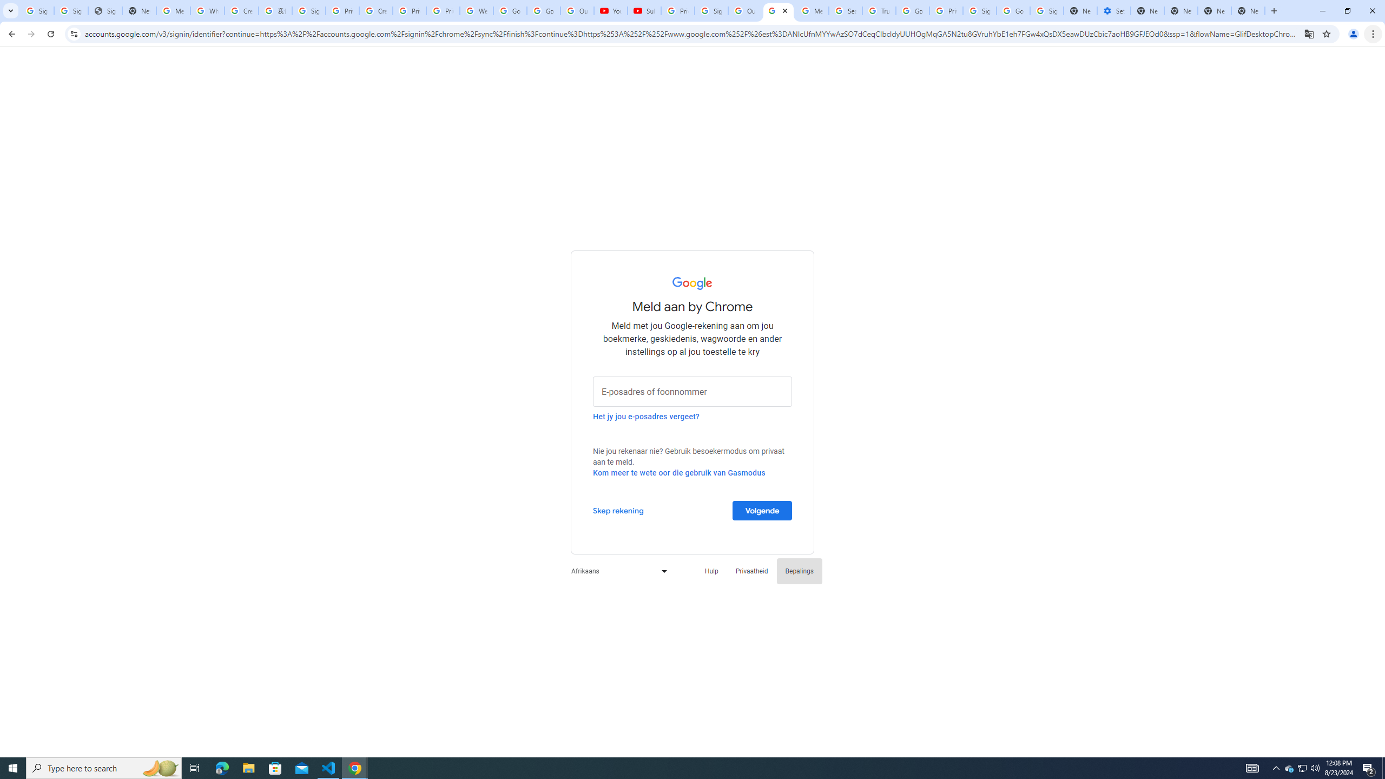 This screenshot has width=1385, height=779. What do you see at coordinates (308, 11) in the screenshot?
I see `Sign in - Google Accounts` at bounding box center [308, 11].